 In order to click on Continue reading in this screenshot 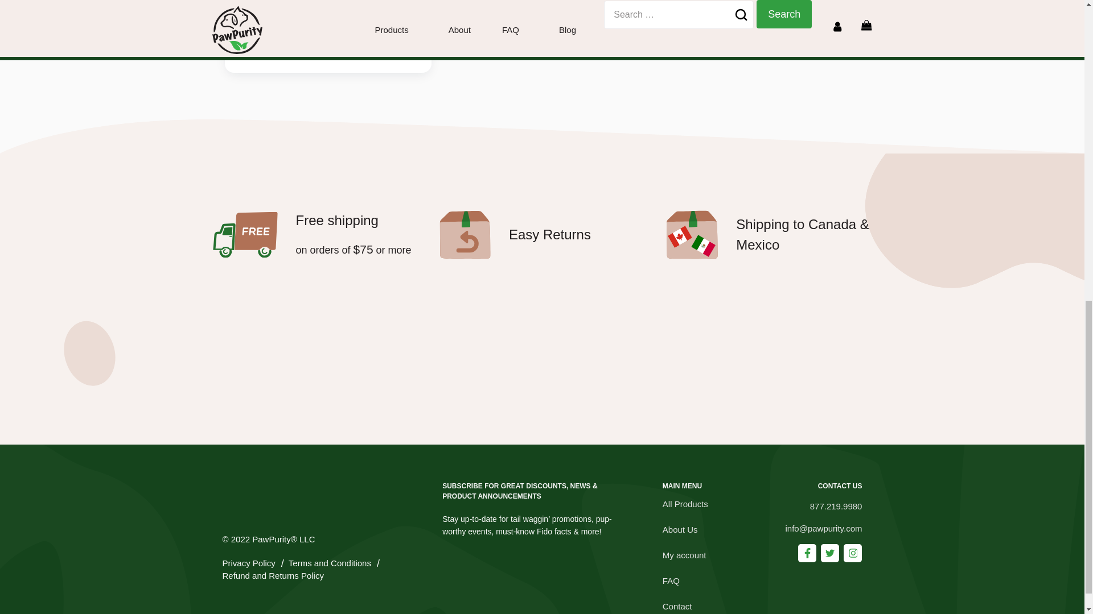, I will do `click(274, 49)`.